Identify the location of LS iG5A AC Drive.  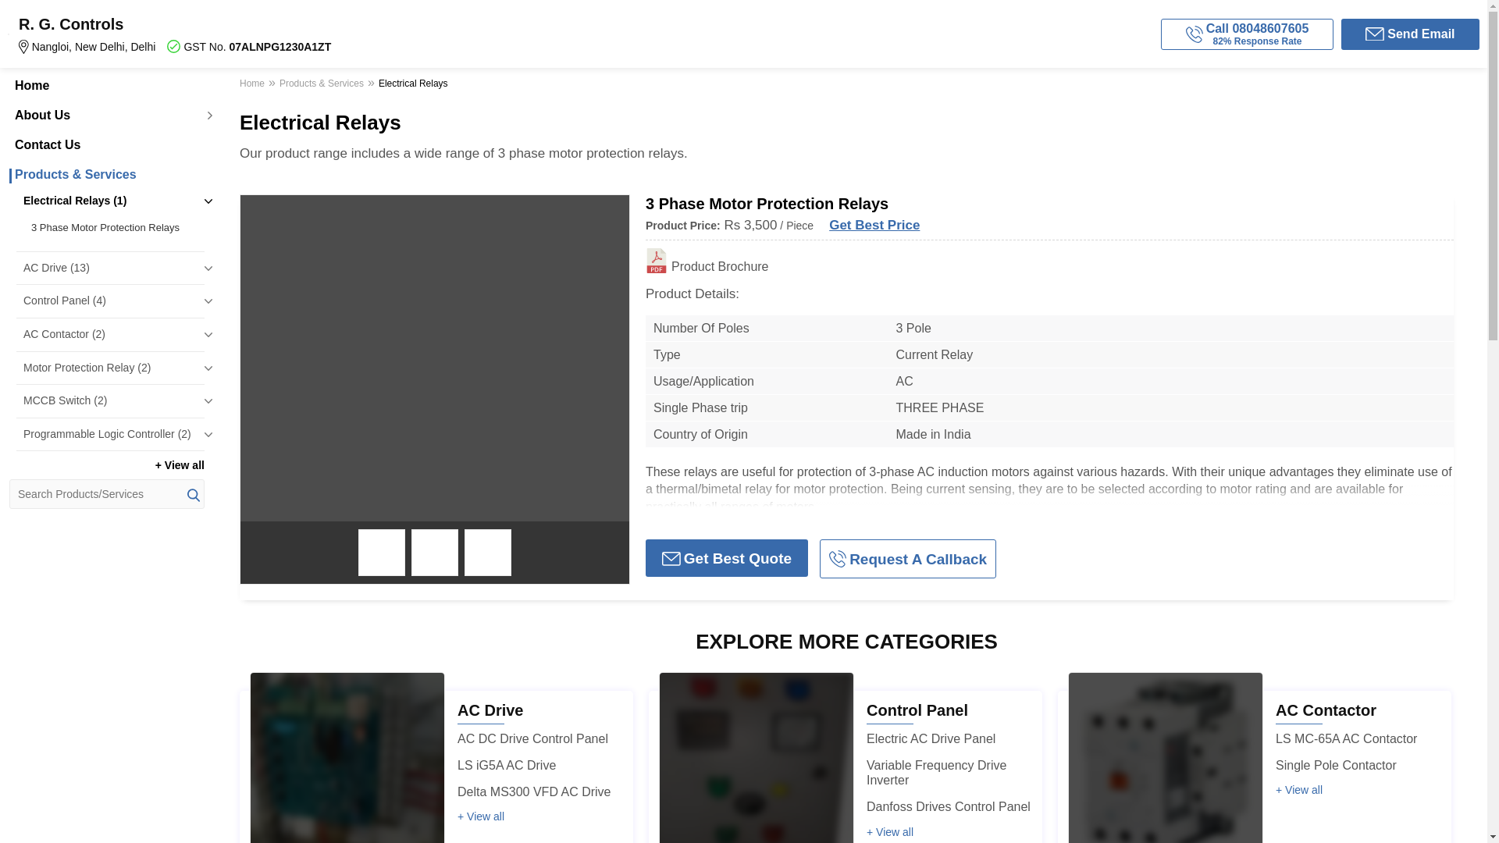
(506, 765).